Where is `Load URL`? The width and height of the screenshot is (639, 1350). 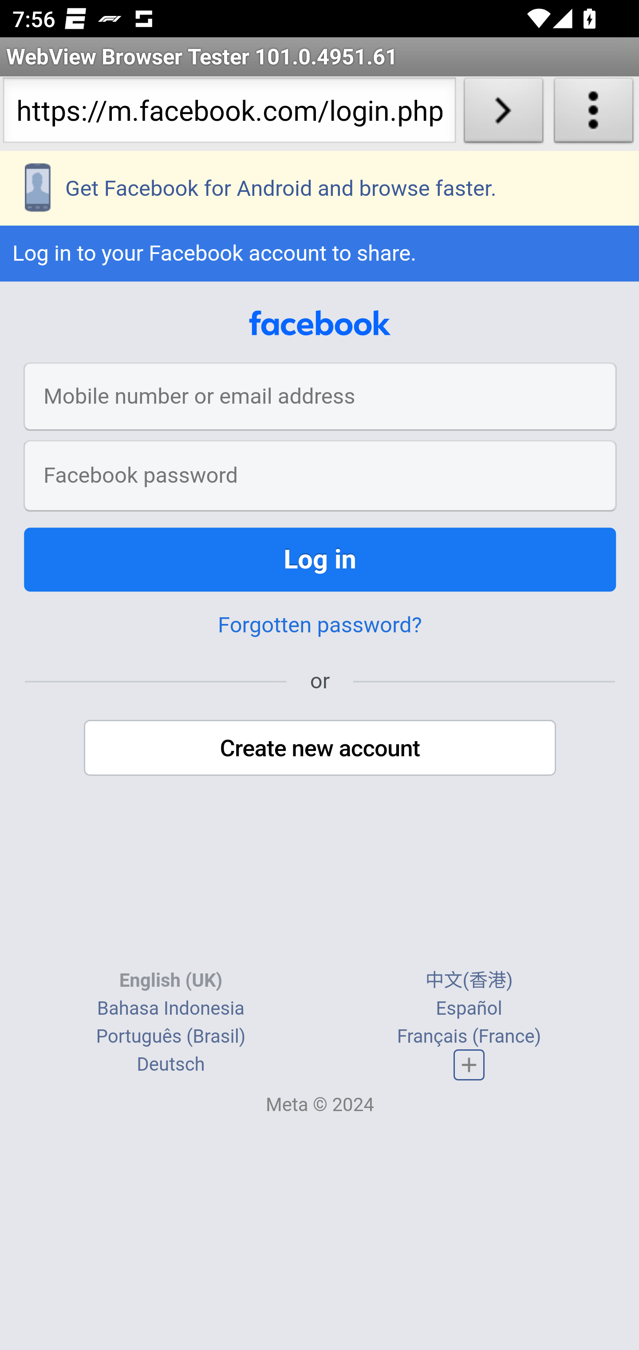
Load URL is located at coordinates (503, 114).